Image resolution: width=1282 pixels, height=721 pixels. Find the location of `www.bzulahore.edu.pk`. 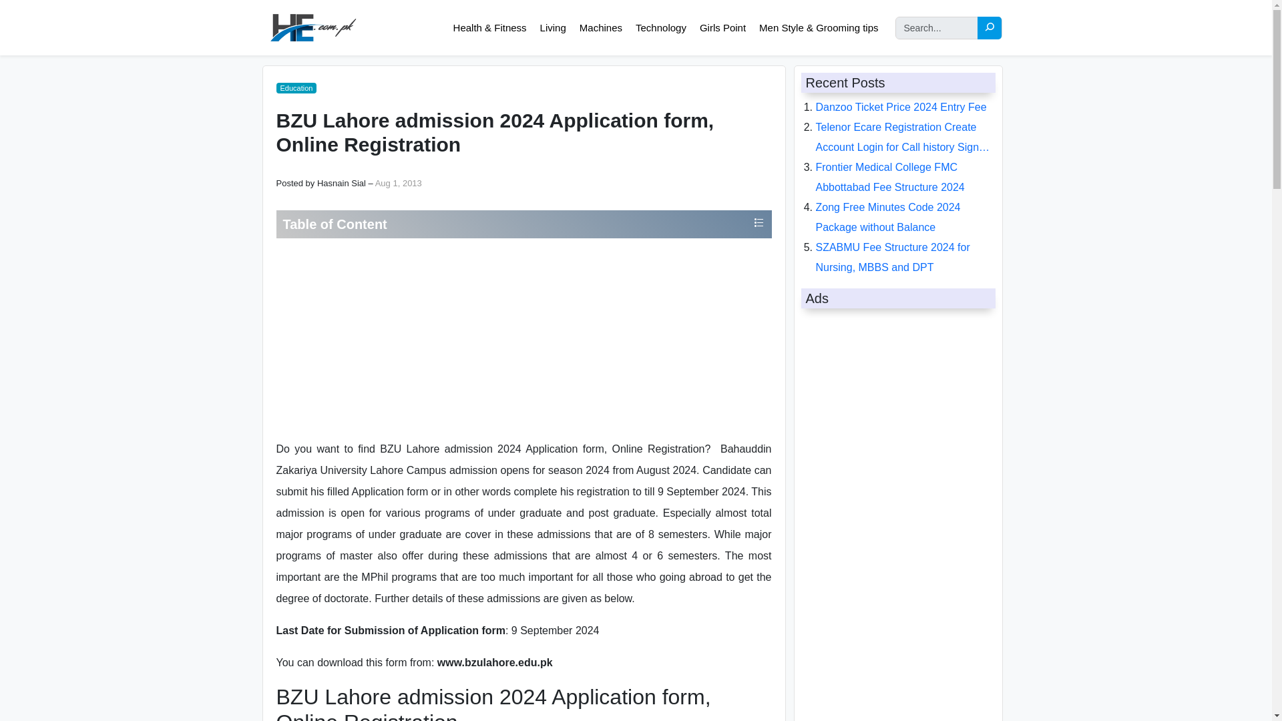

www.bzulahore.edu.pk is located at coordinates (494, 662).